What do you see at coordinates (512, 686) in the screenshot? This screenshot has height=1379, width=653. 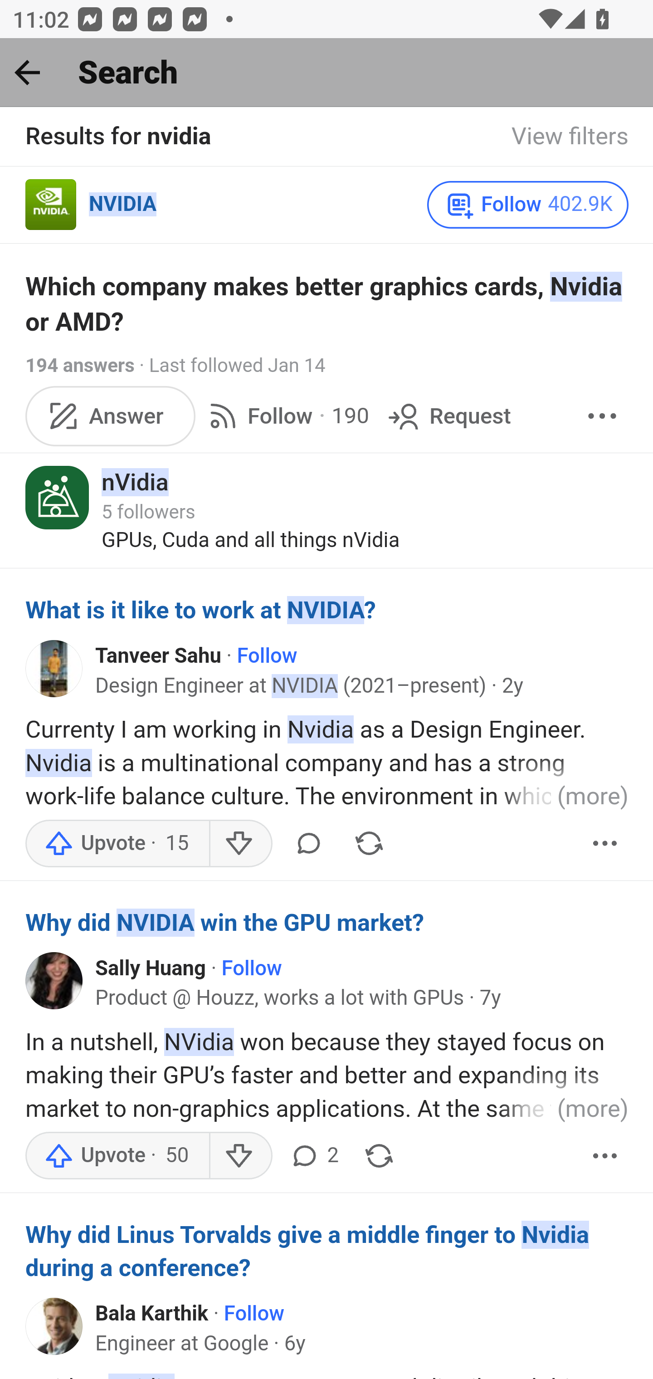 I see `2y 2 y` at bounding box center [512, 686].